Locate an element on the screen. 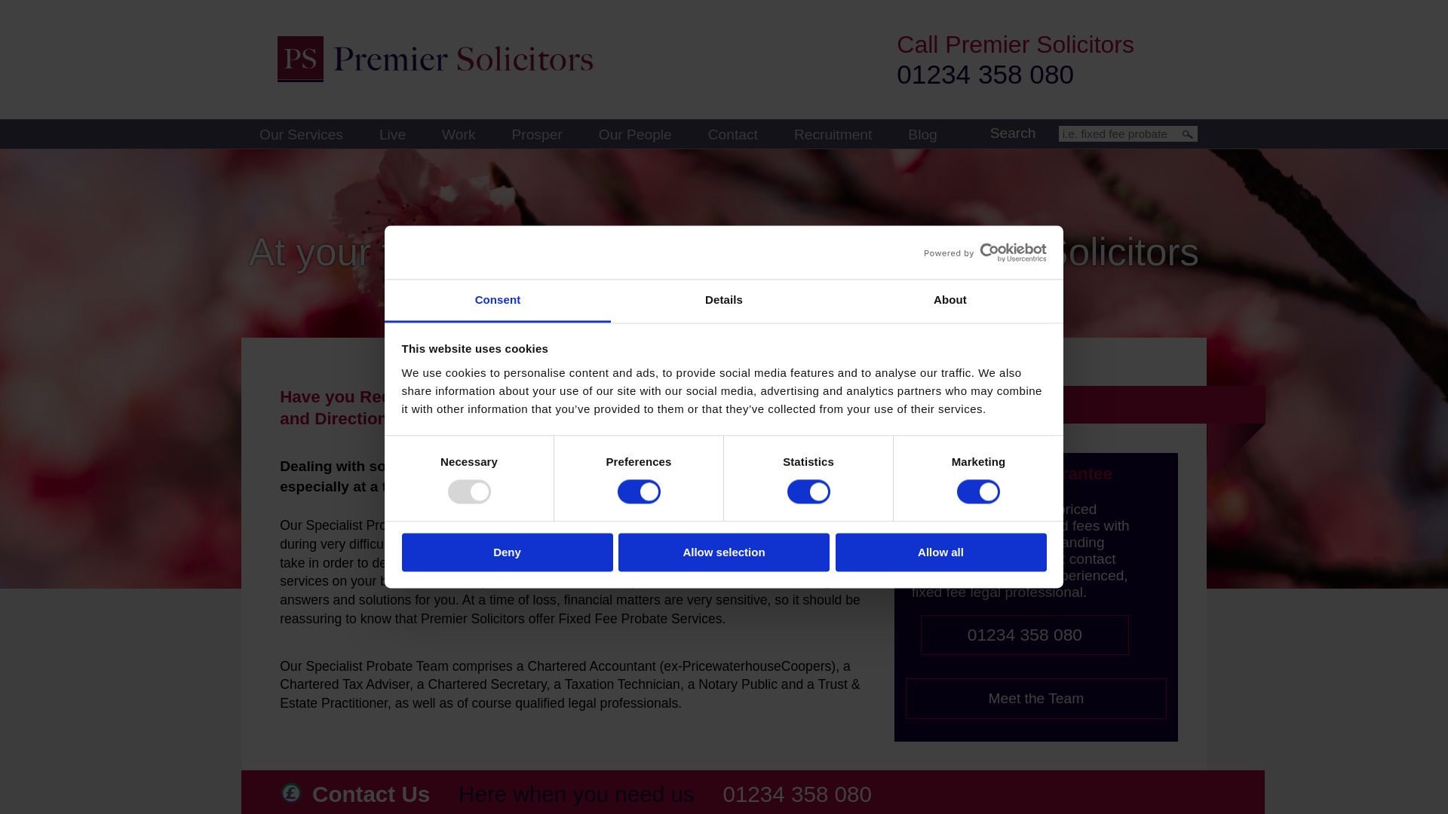 This screenshot has height=814, width=1448. Deny is located at coordinates (507, 552).